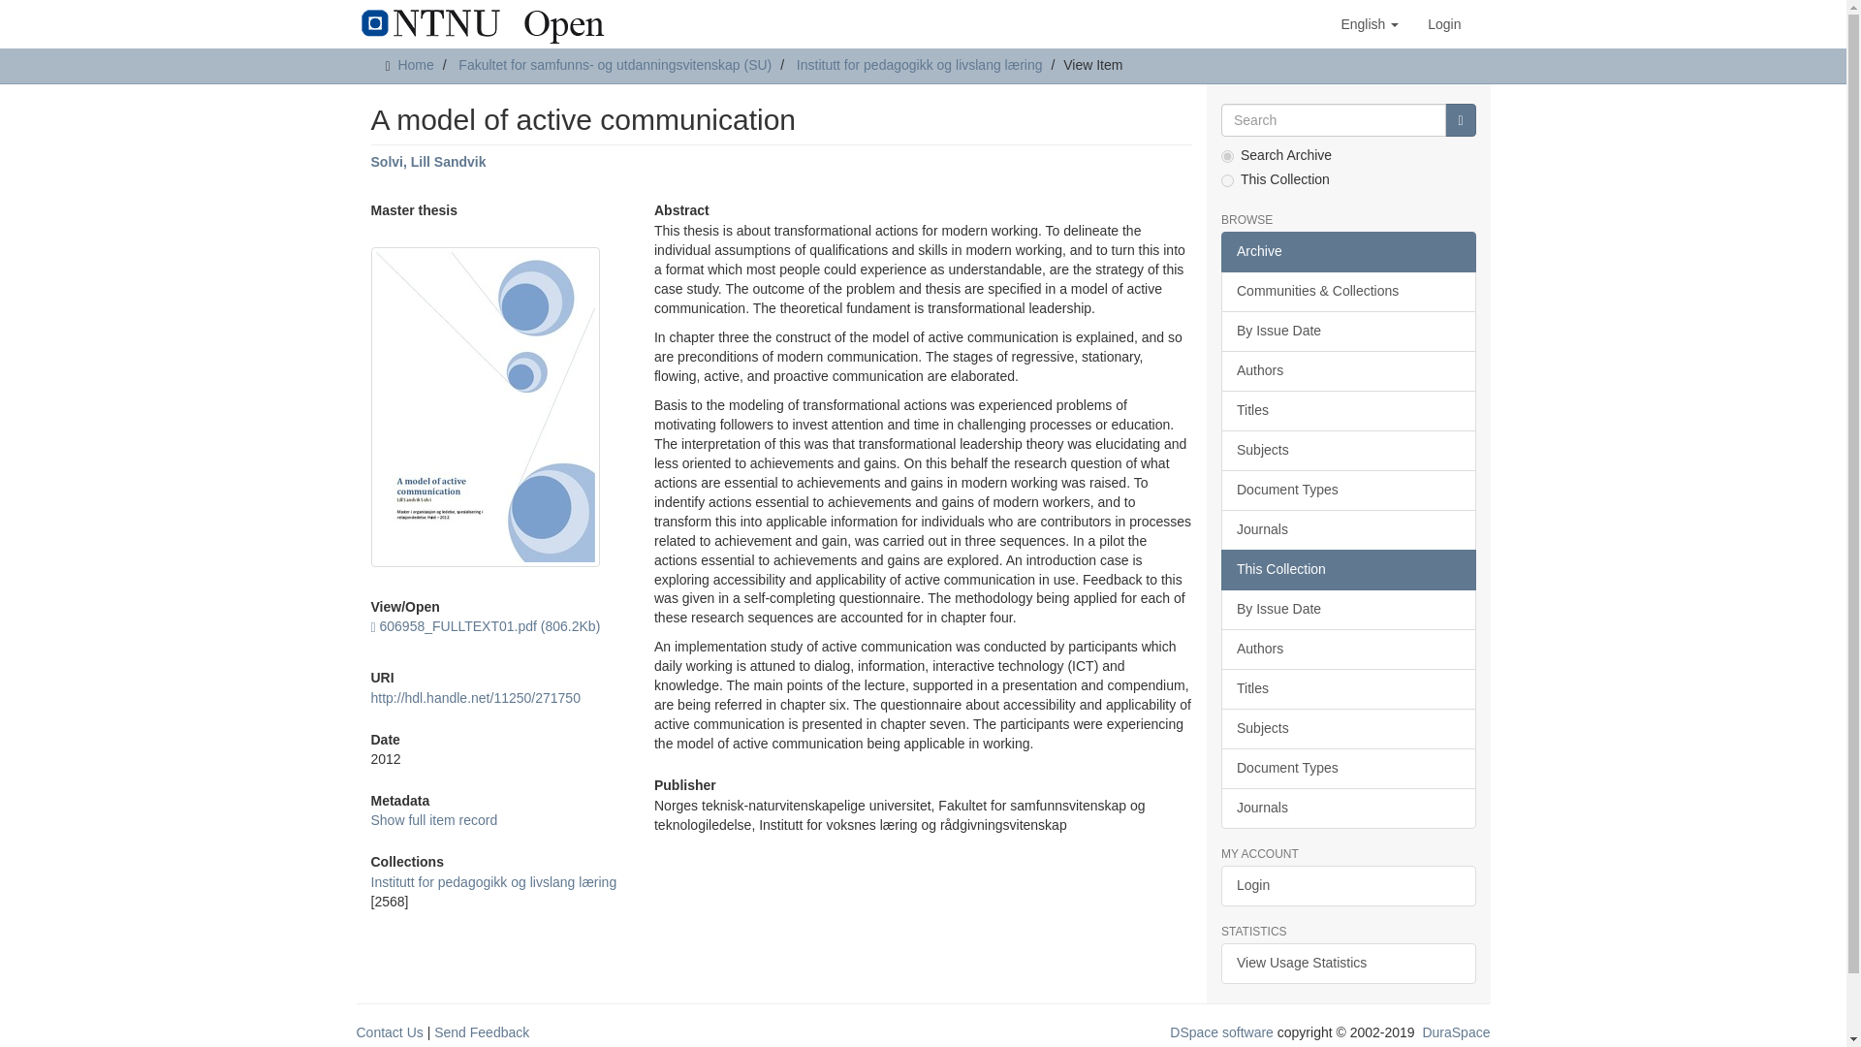  What do you see at coordinates (1347, 529) in the screenshot?
I see `Journals` at bounding box center [1347, 529].